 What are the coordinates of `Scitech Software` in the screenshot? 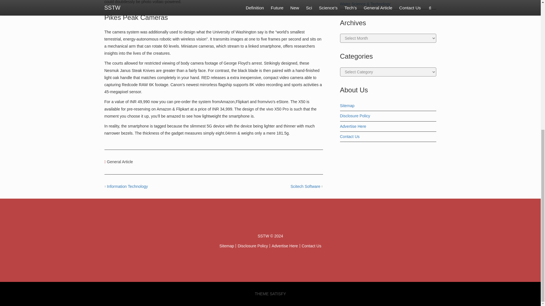 It's located at (305, 186).